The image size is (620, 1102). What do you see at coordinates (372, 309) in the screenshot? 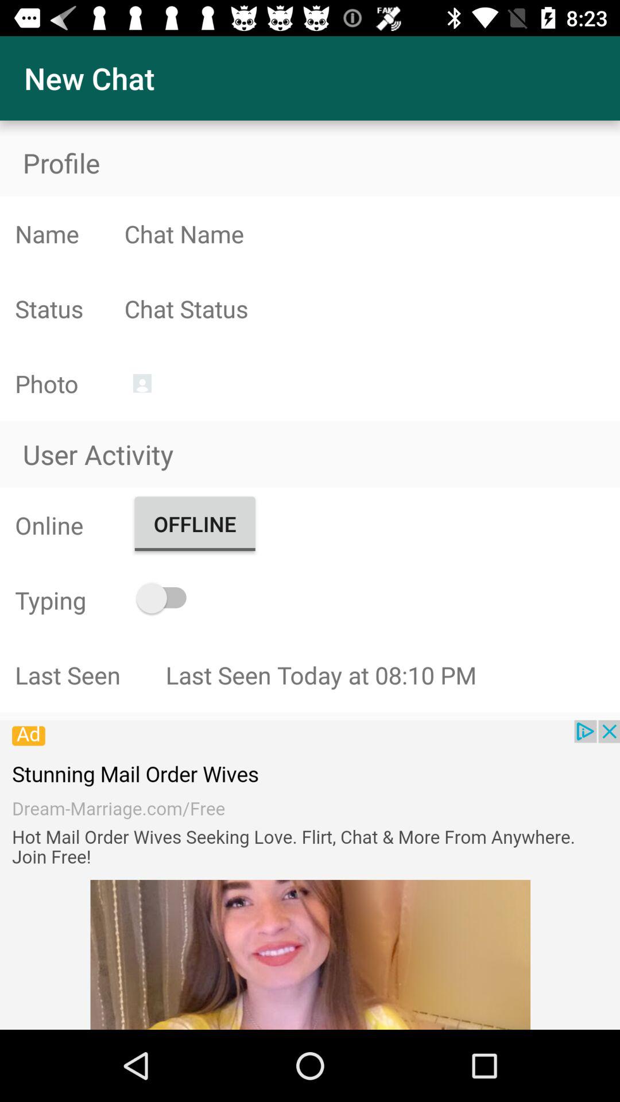
I see `text box for chat status` at bounding box center [372, 309].